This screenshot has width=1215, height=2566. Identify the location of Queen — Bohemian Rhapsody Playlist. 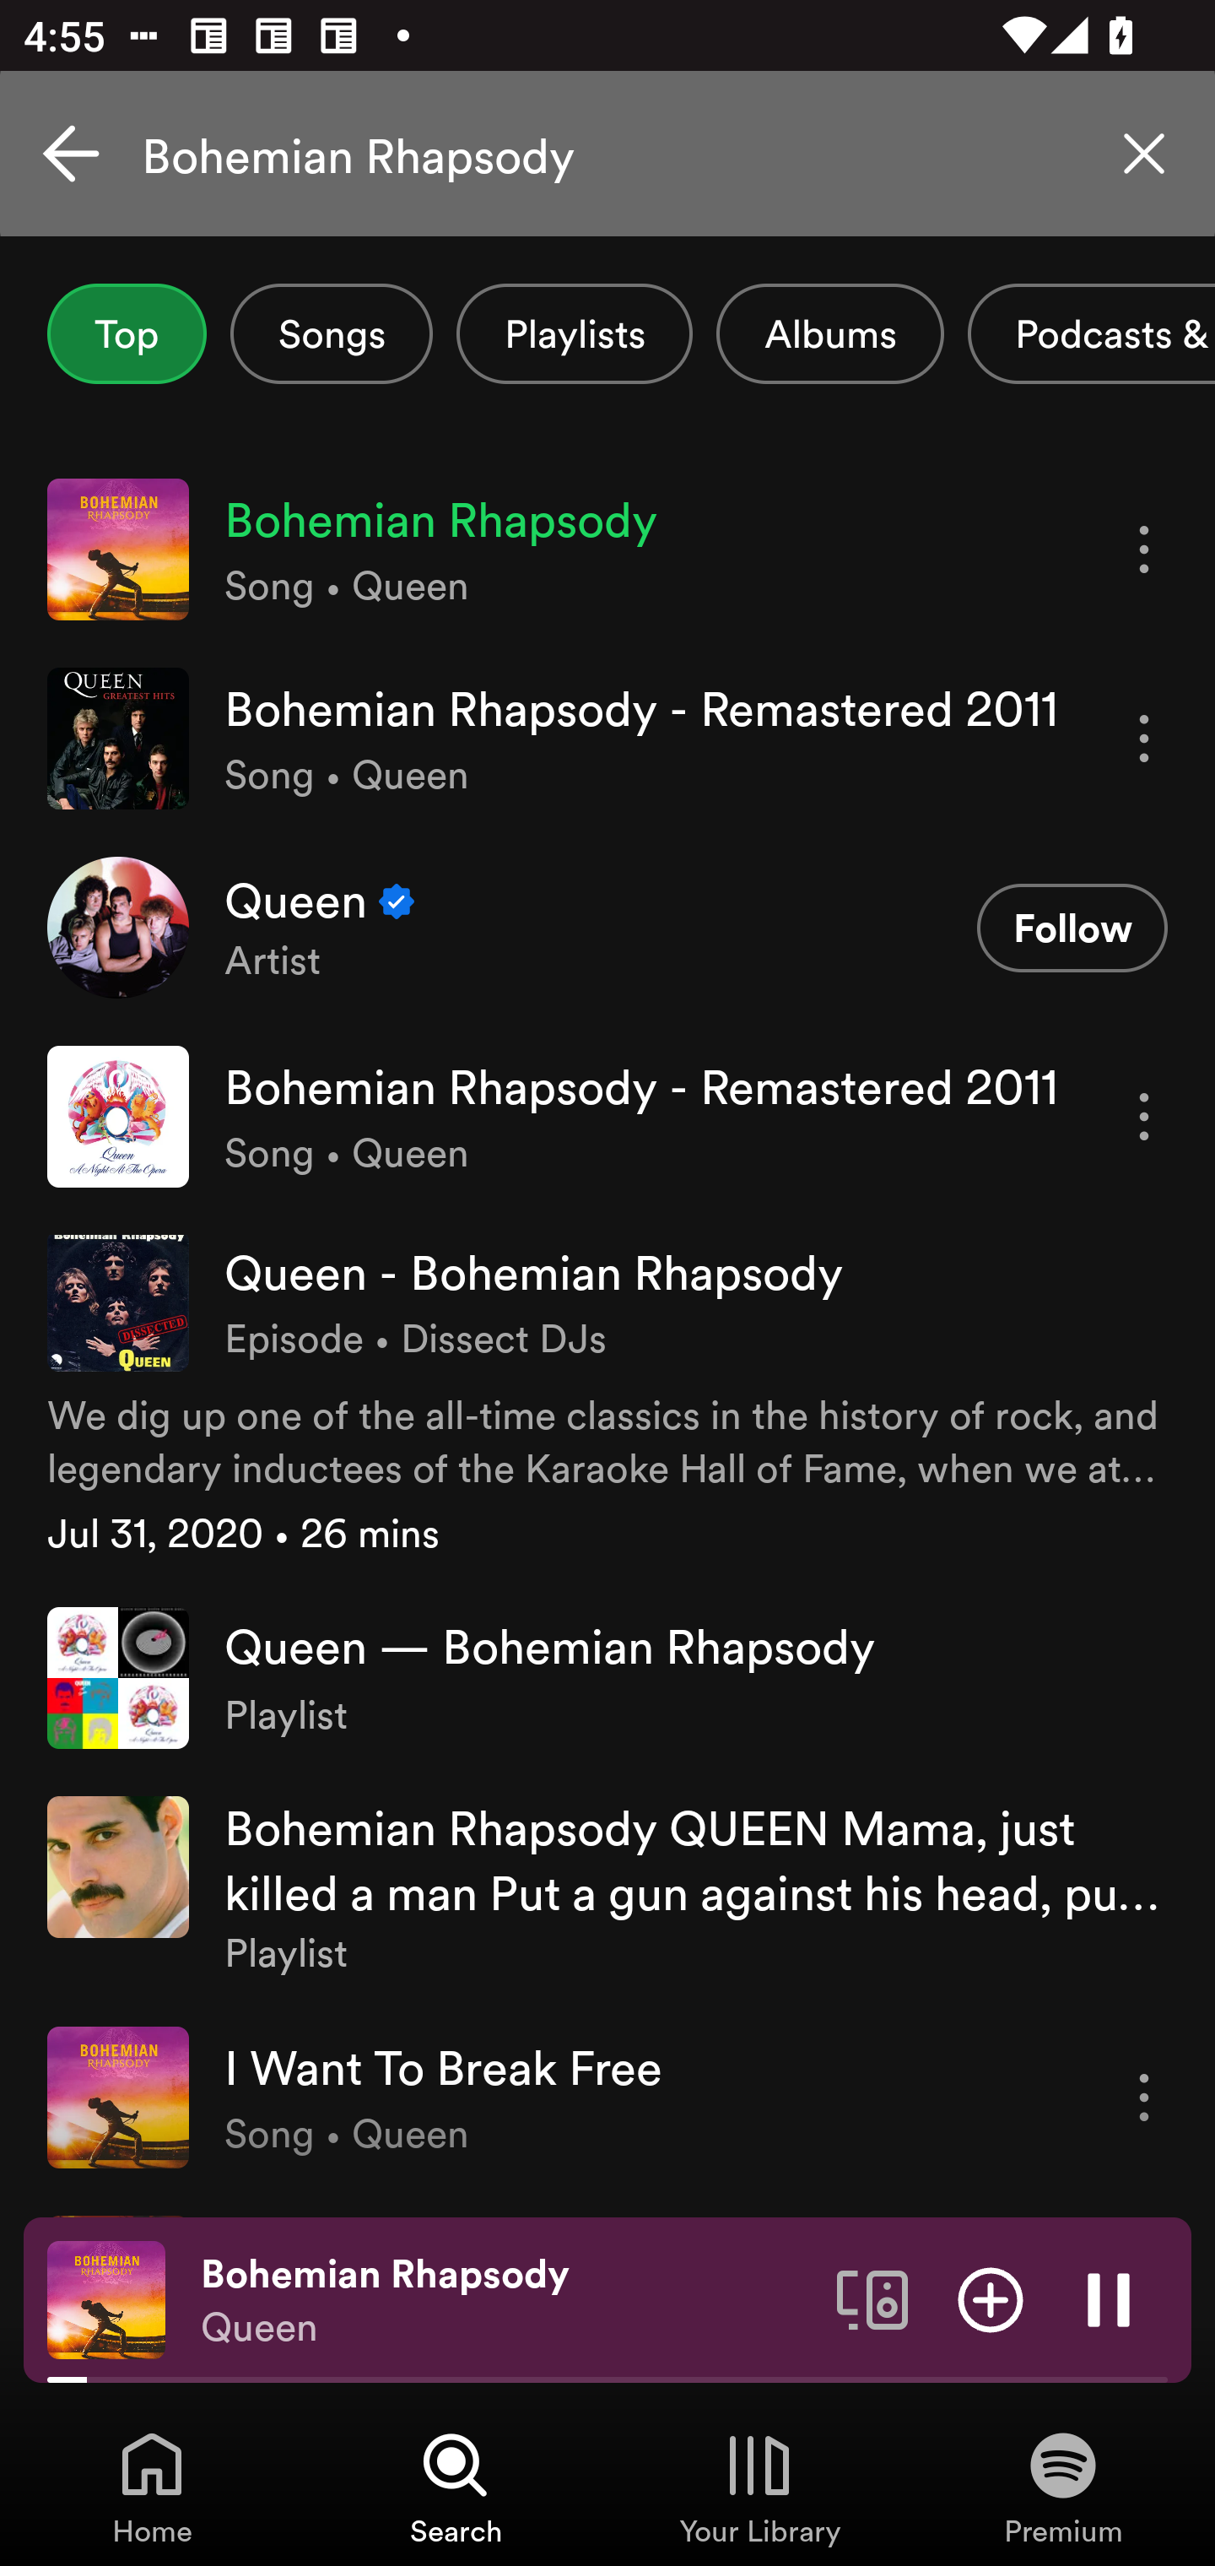
(607, 1678).